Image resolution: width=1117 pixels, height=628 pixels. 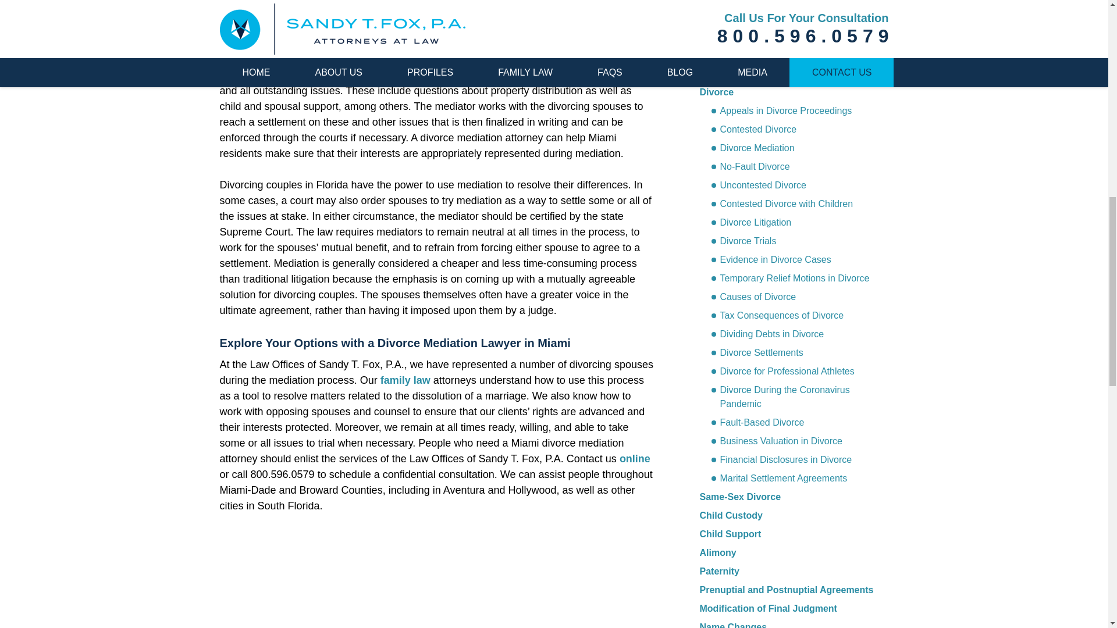 I want to click on Contested Divorce with Children, so click(x=782, y=204).